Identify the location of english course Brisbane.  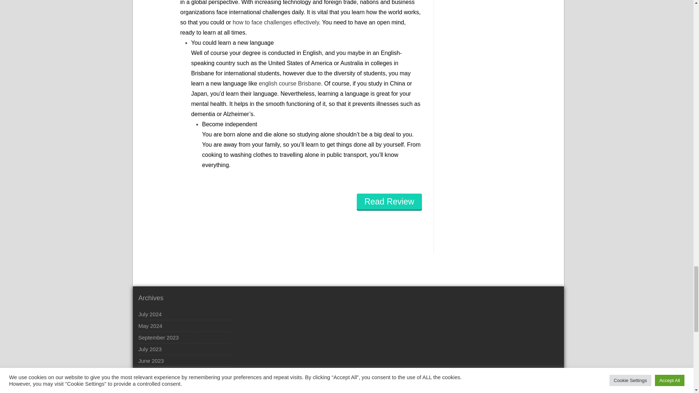
(290, 83).